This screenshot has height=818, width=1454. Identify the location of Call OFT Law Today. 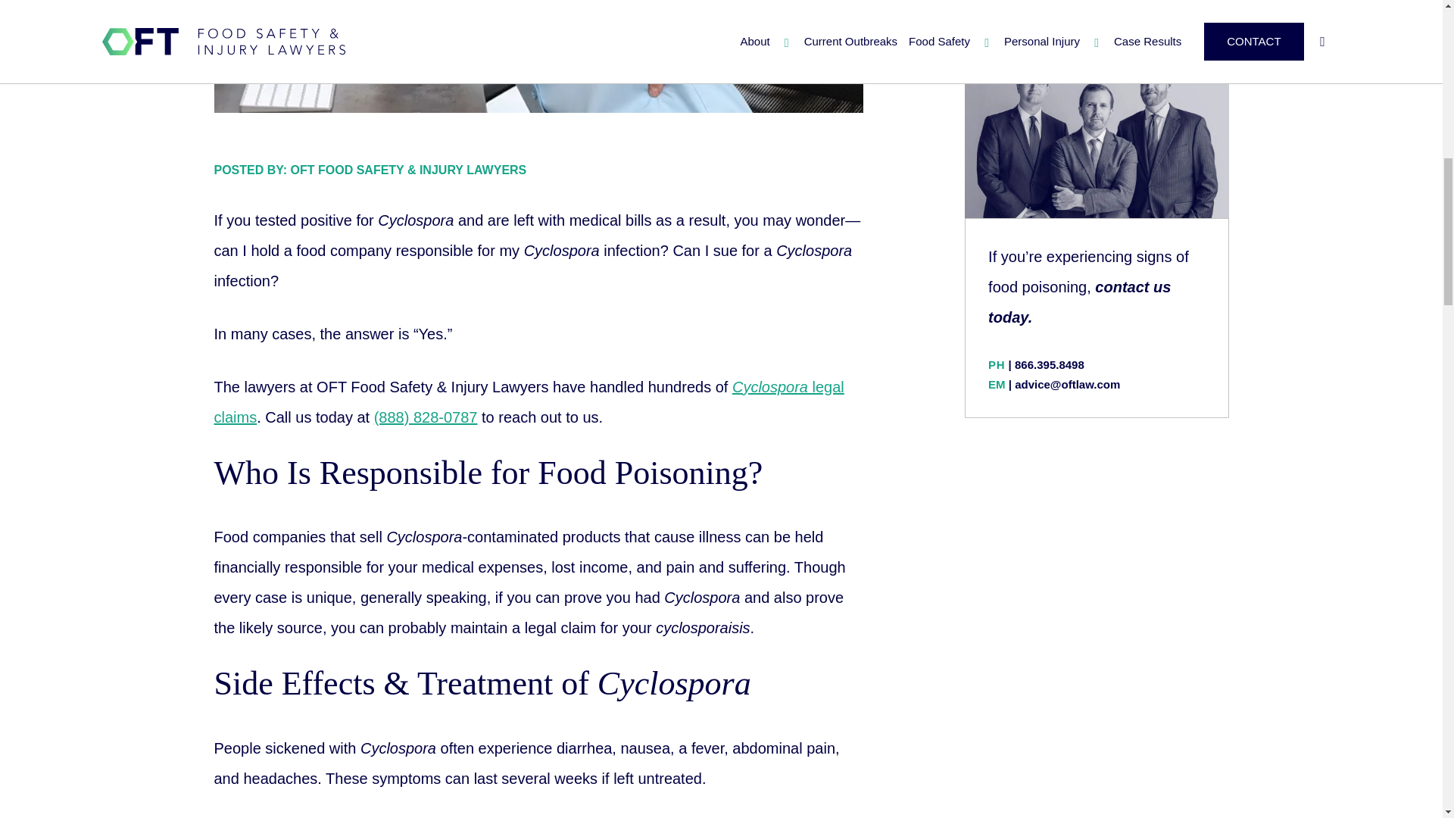
(1050, 365).